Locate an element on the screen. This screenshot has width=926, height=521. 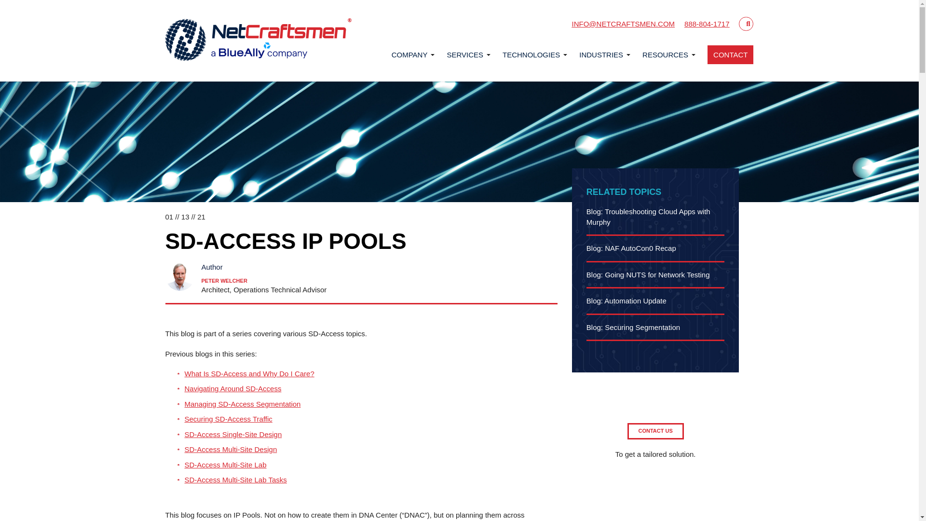
TECHNOLOGIES is located at coordinates (531, 54).